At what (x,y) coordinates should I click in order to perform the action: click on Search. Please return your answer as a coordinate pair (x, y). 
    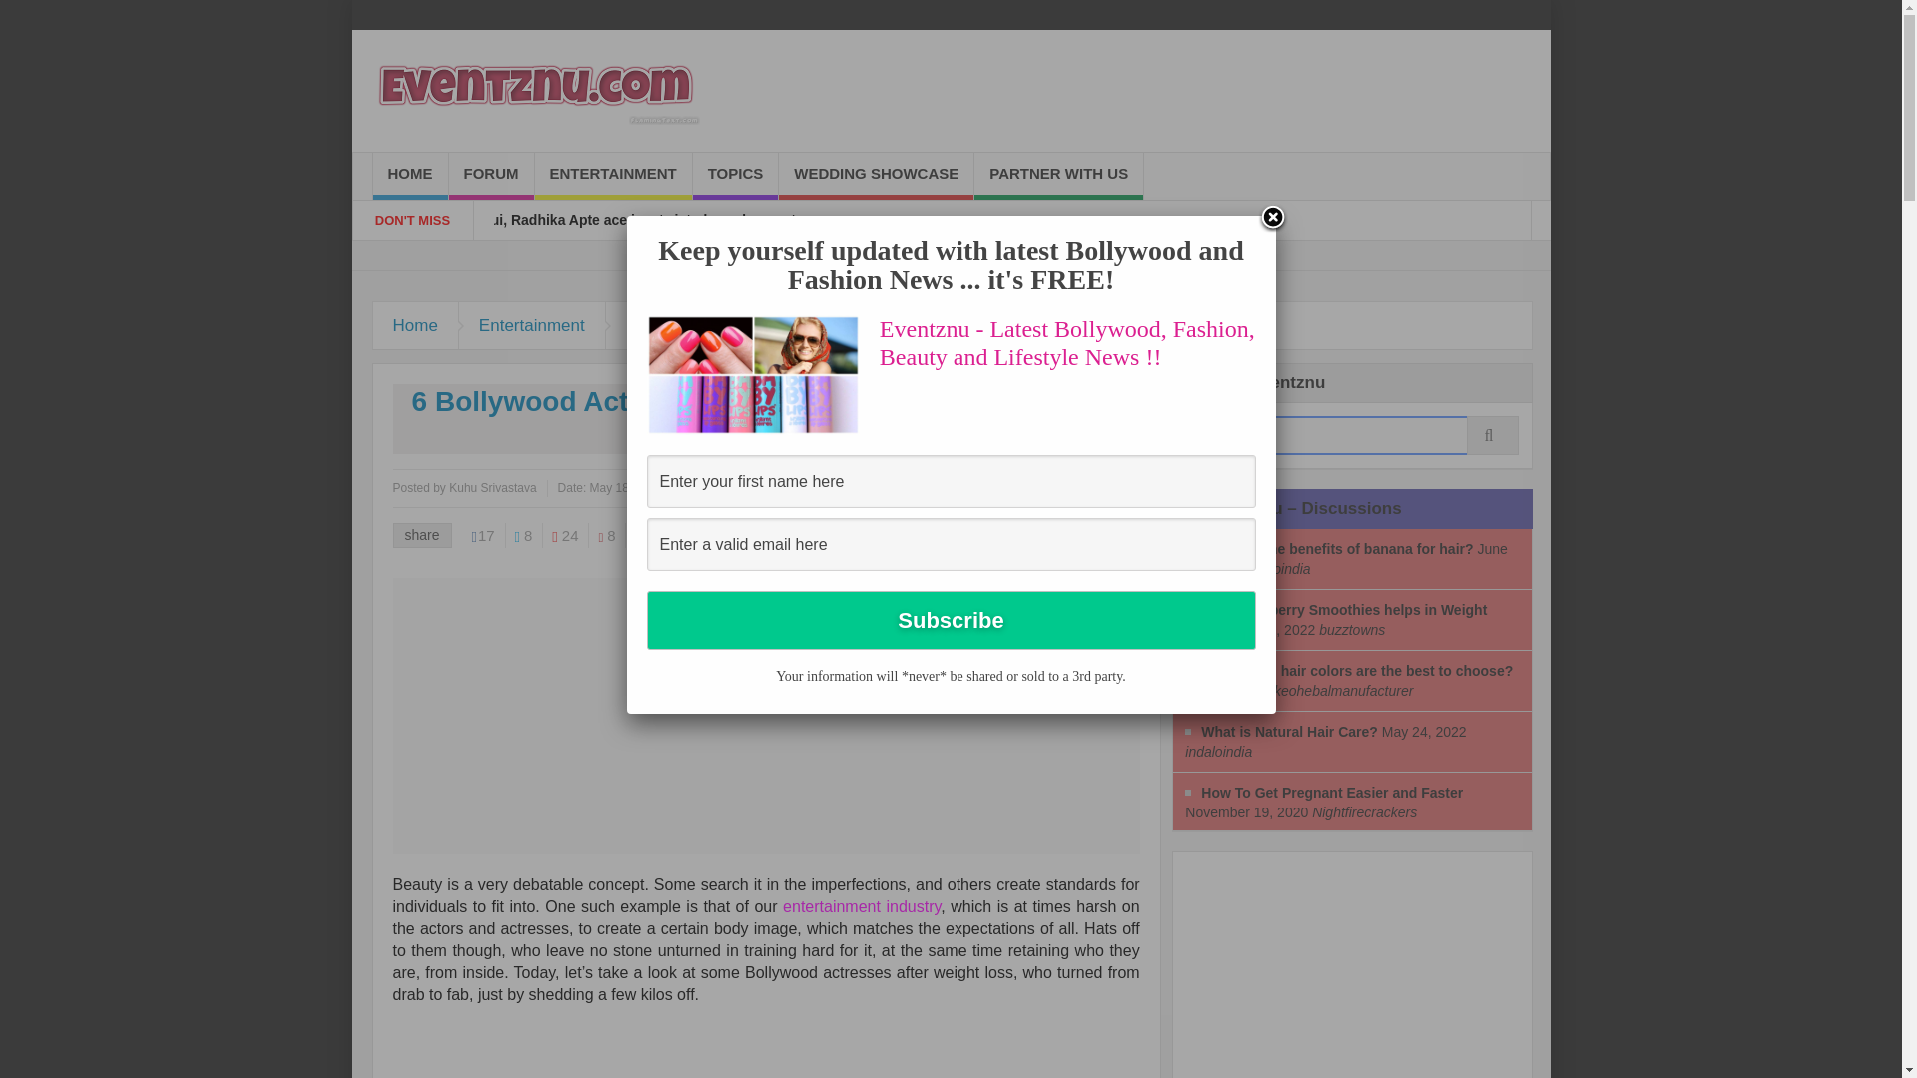
    Looking at the image, I should click on (1352, 435).